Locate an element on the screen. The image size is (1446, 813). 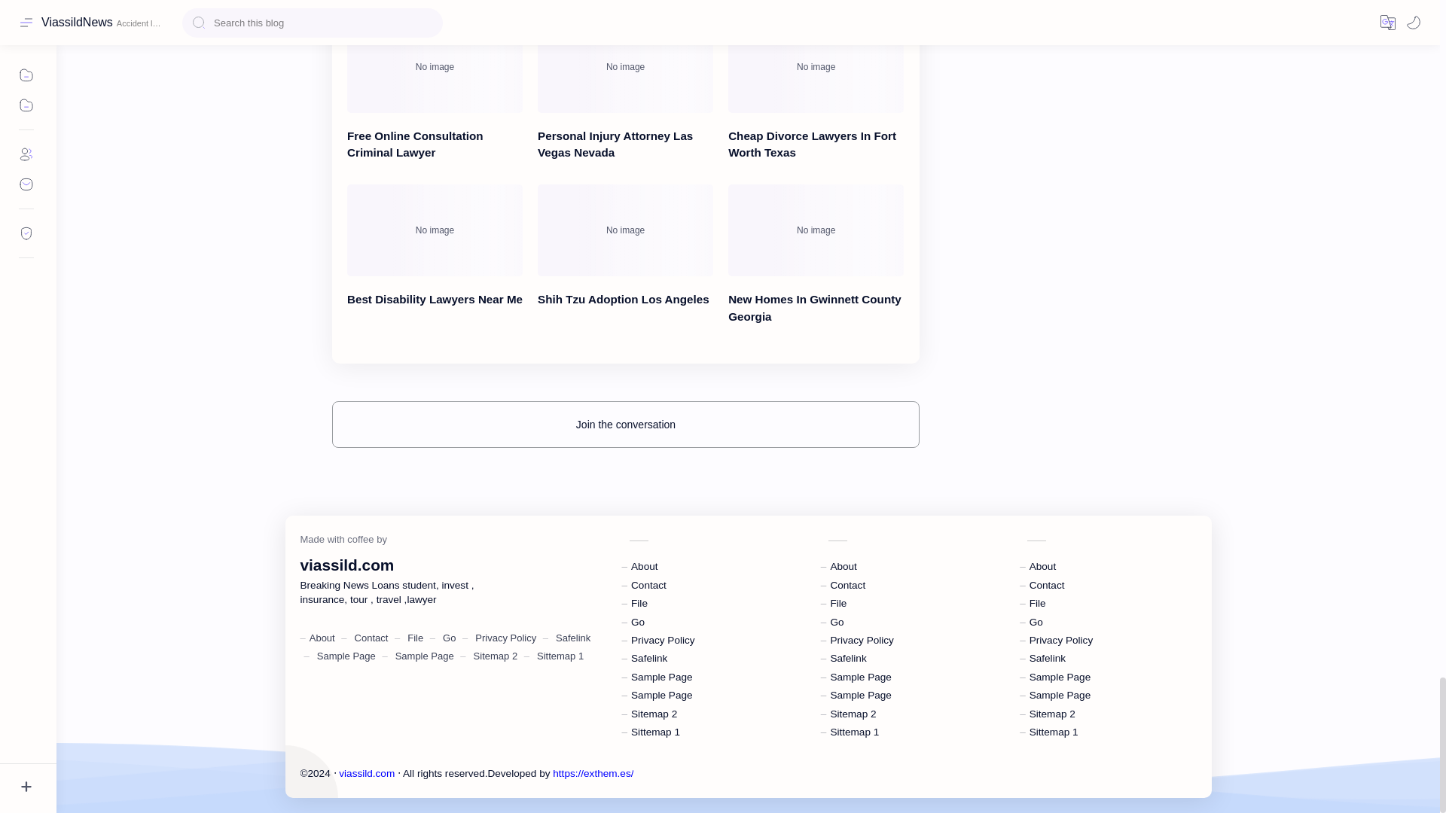
Best Disability Lawyers Near Me is located at coordinates (434, 230).